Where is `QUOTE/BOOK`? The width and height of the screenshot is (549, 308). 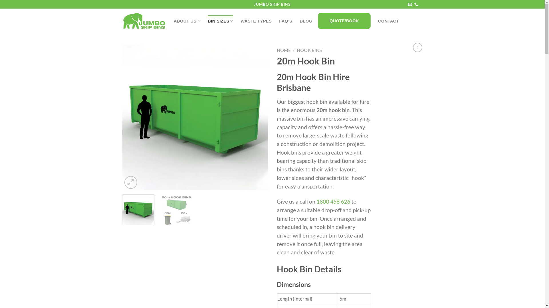 QUOTE/BOOK is located at coordinates (344, 21).